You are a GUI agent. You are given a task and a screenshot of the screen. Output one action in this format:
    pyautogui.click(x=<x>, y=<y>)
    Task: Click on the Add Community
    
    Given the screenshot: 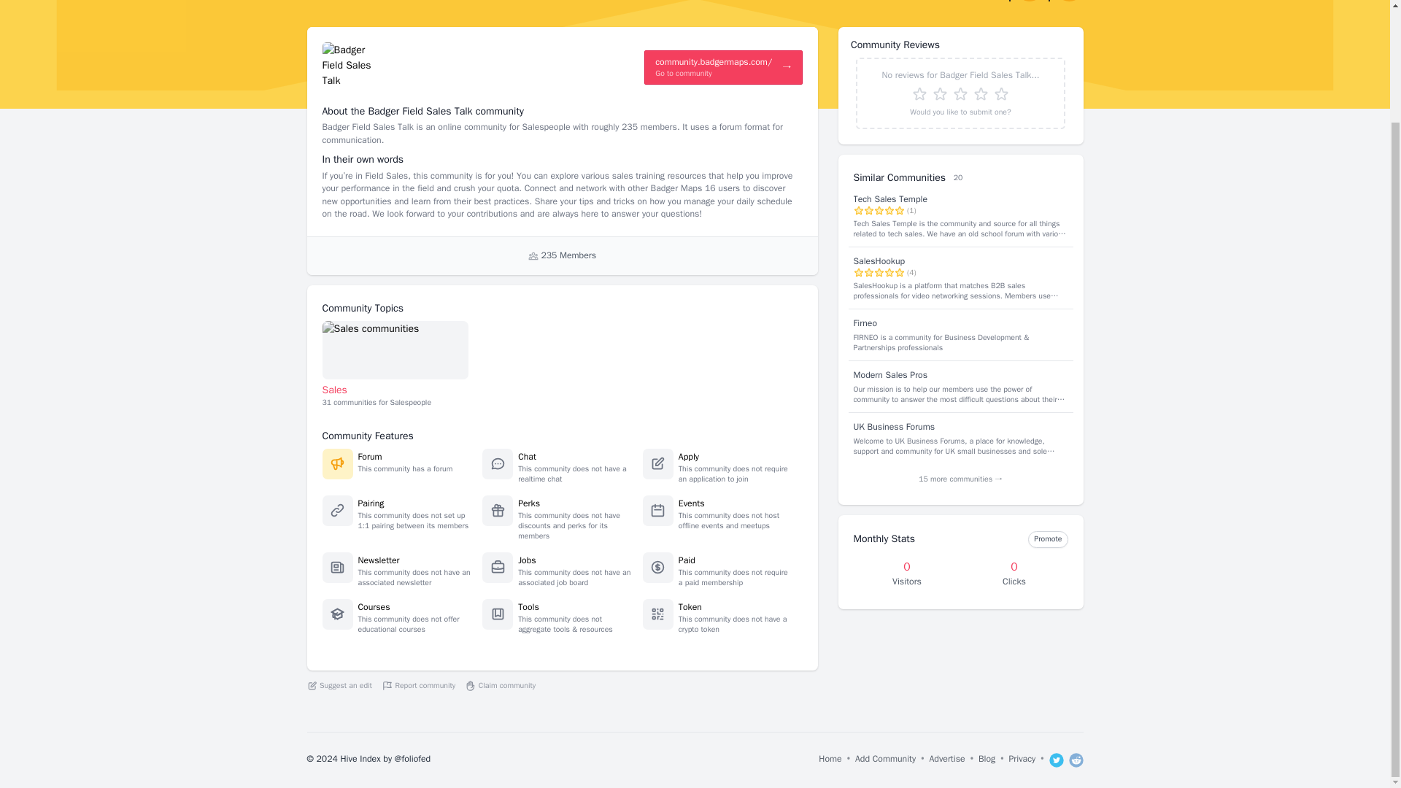 What is the action you would take?
    pyautogui.click(x=885, y=760)
    